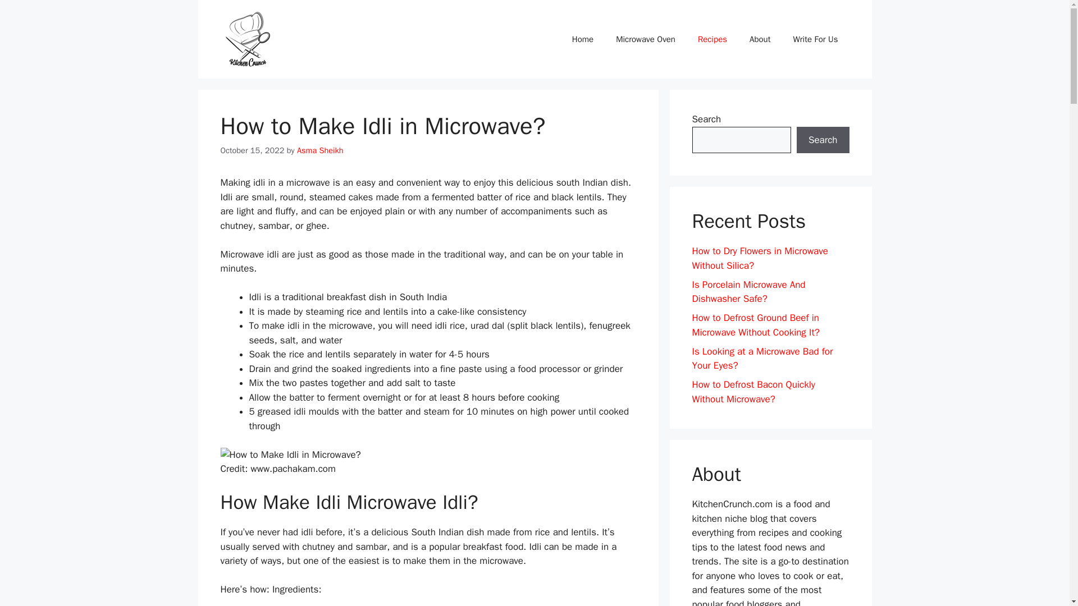  Describe the element at coordinates (756, 325) in the screenshot. I see `How to Defrost Ground Beef in Microwave Without Cooking It?` at that location.